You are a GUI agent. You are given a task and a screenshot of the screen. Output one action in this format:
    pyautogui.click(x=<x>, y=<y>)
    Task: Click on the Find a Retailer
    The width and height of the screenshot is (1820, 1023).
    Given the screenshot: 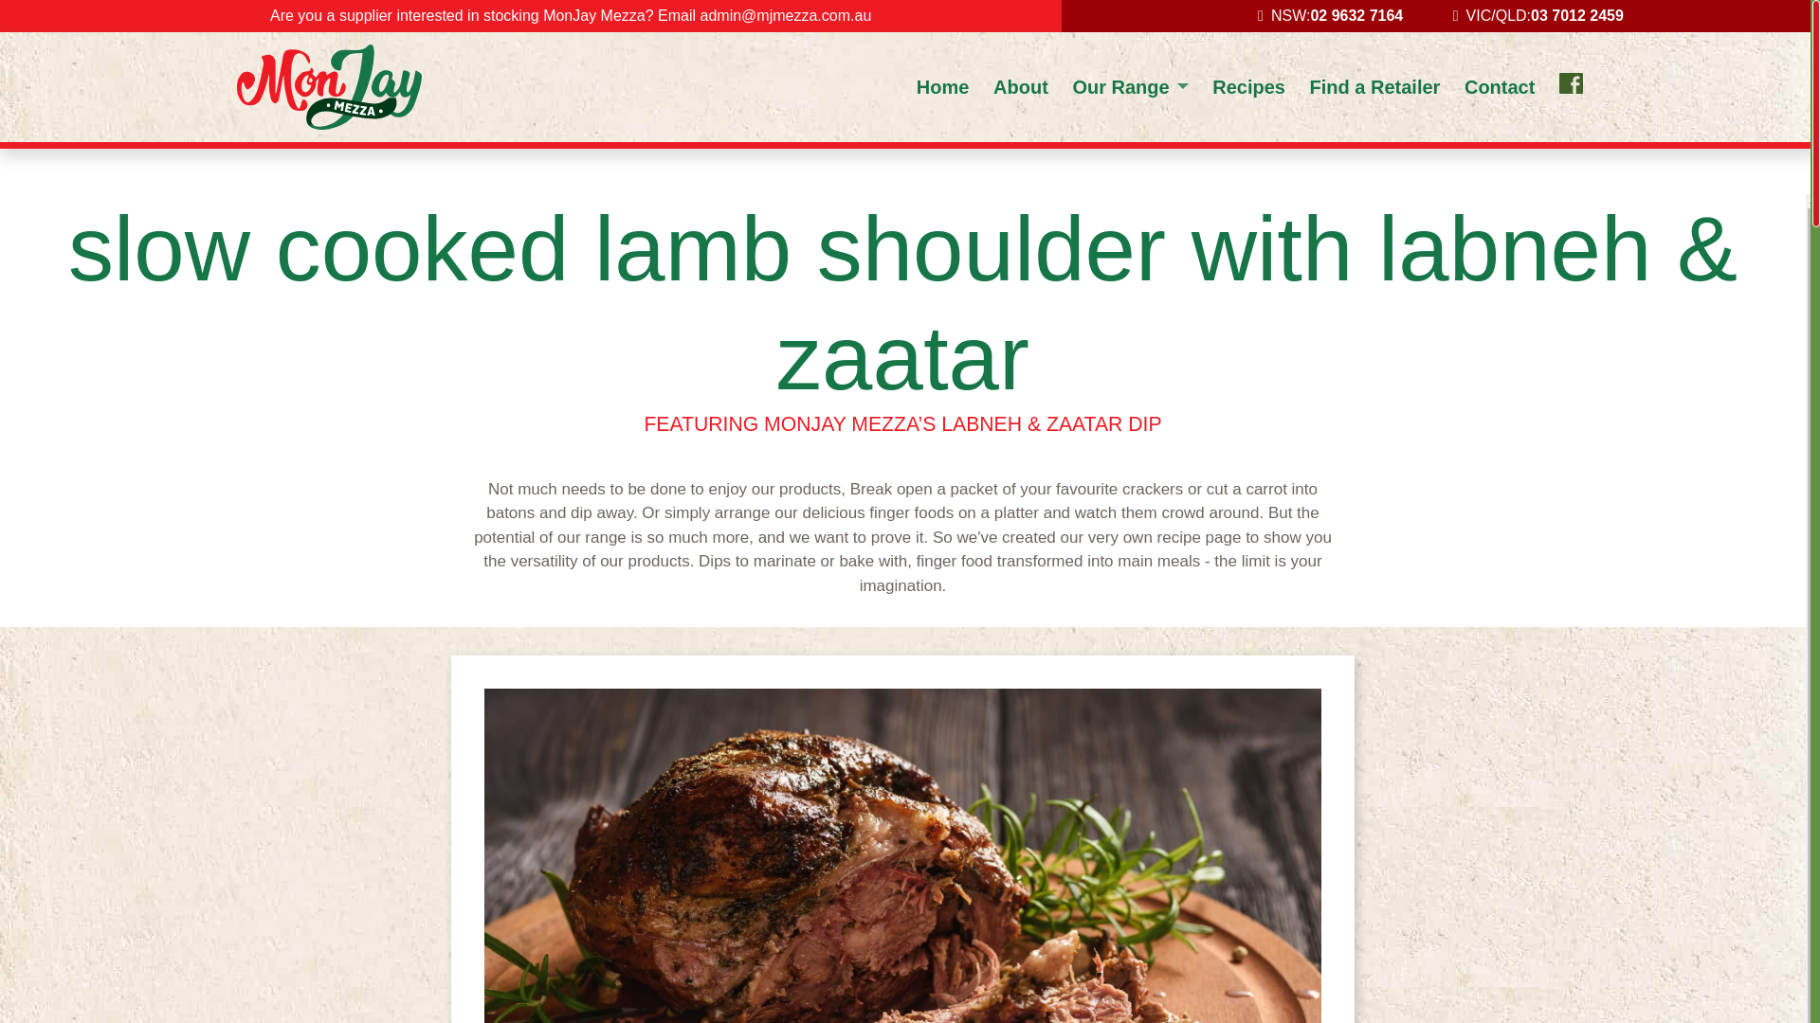 What is the action you would take?
    pyautogui.click(x=1388, y=87)
    